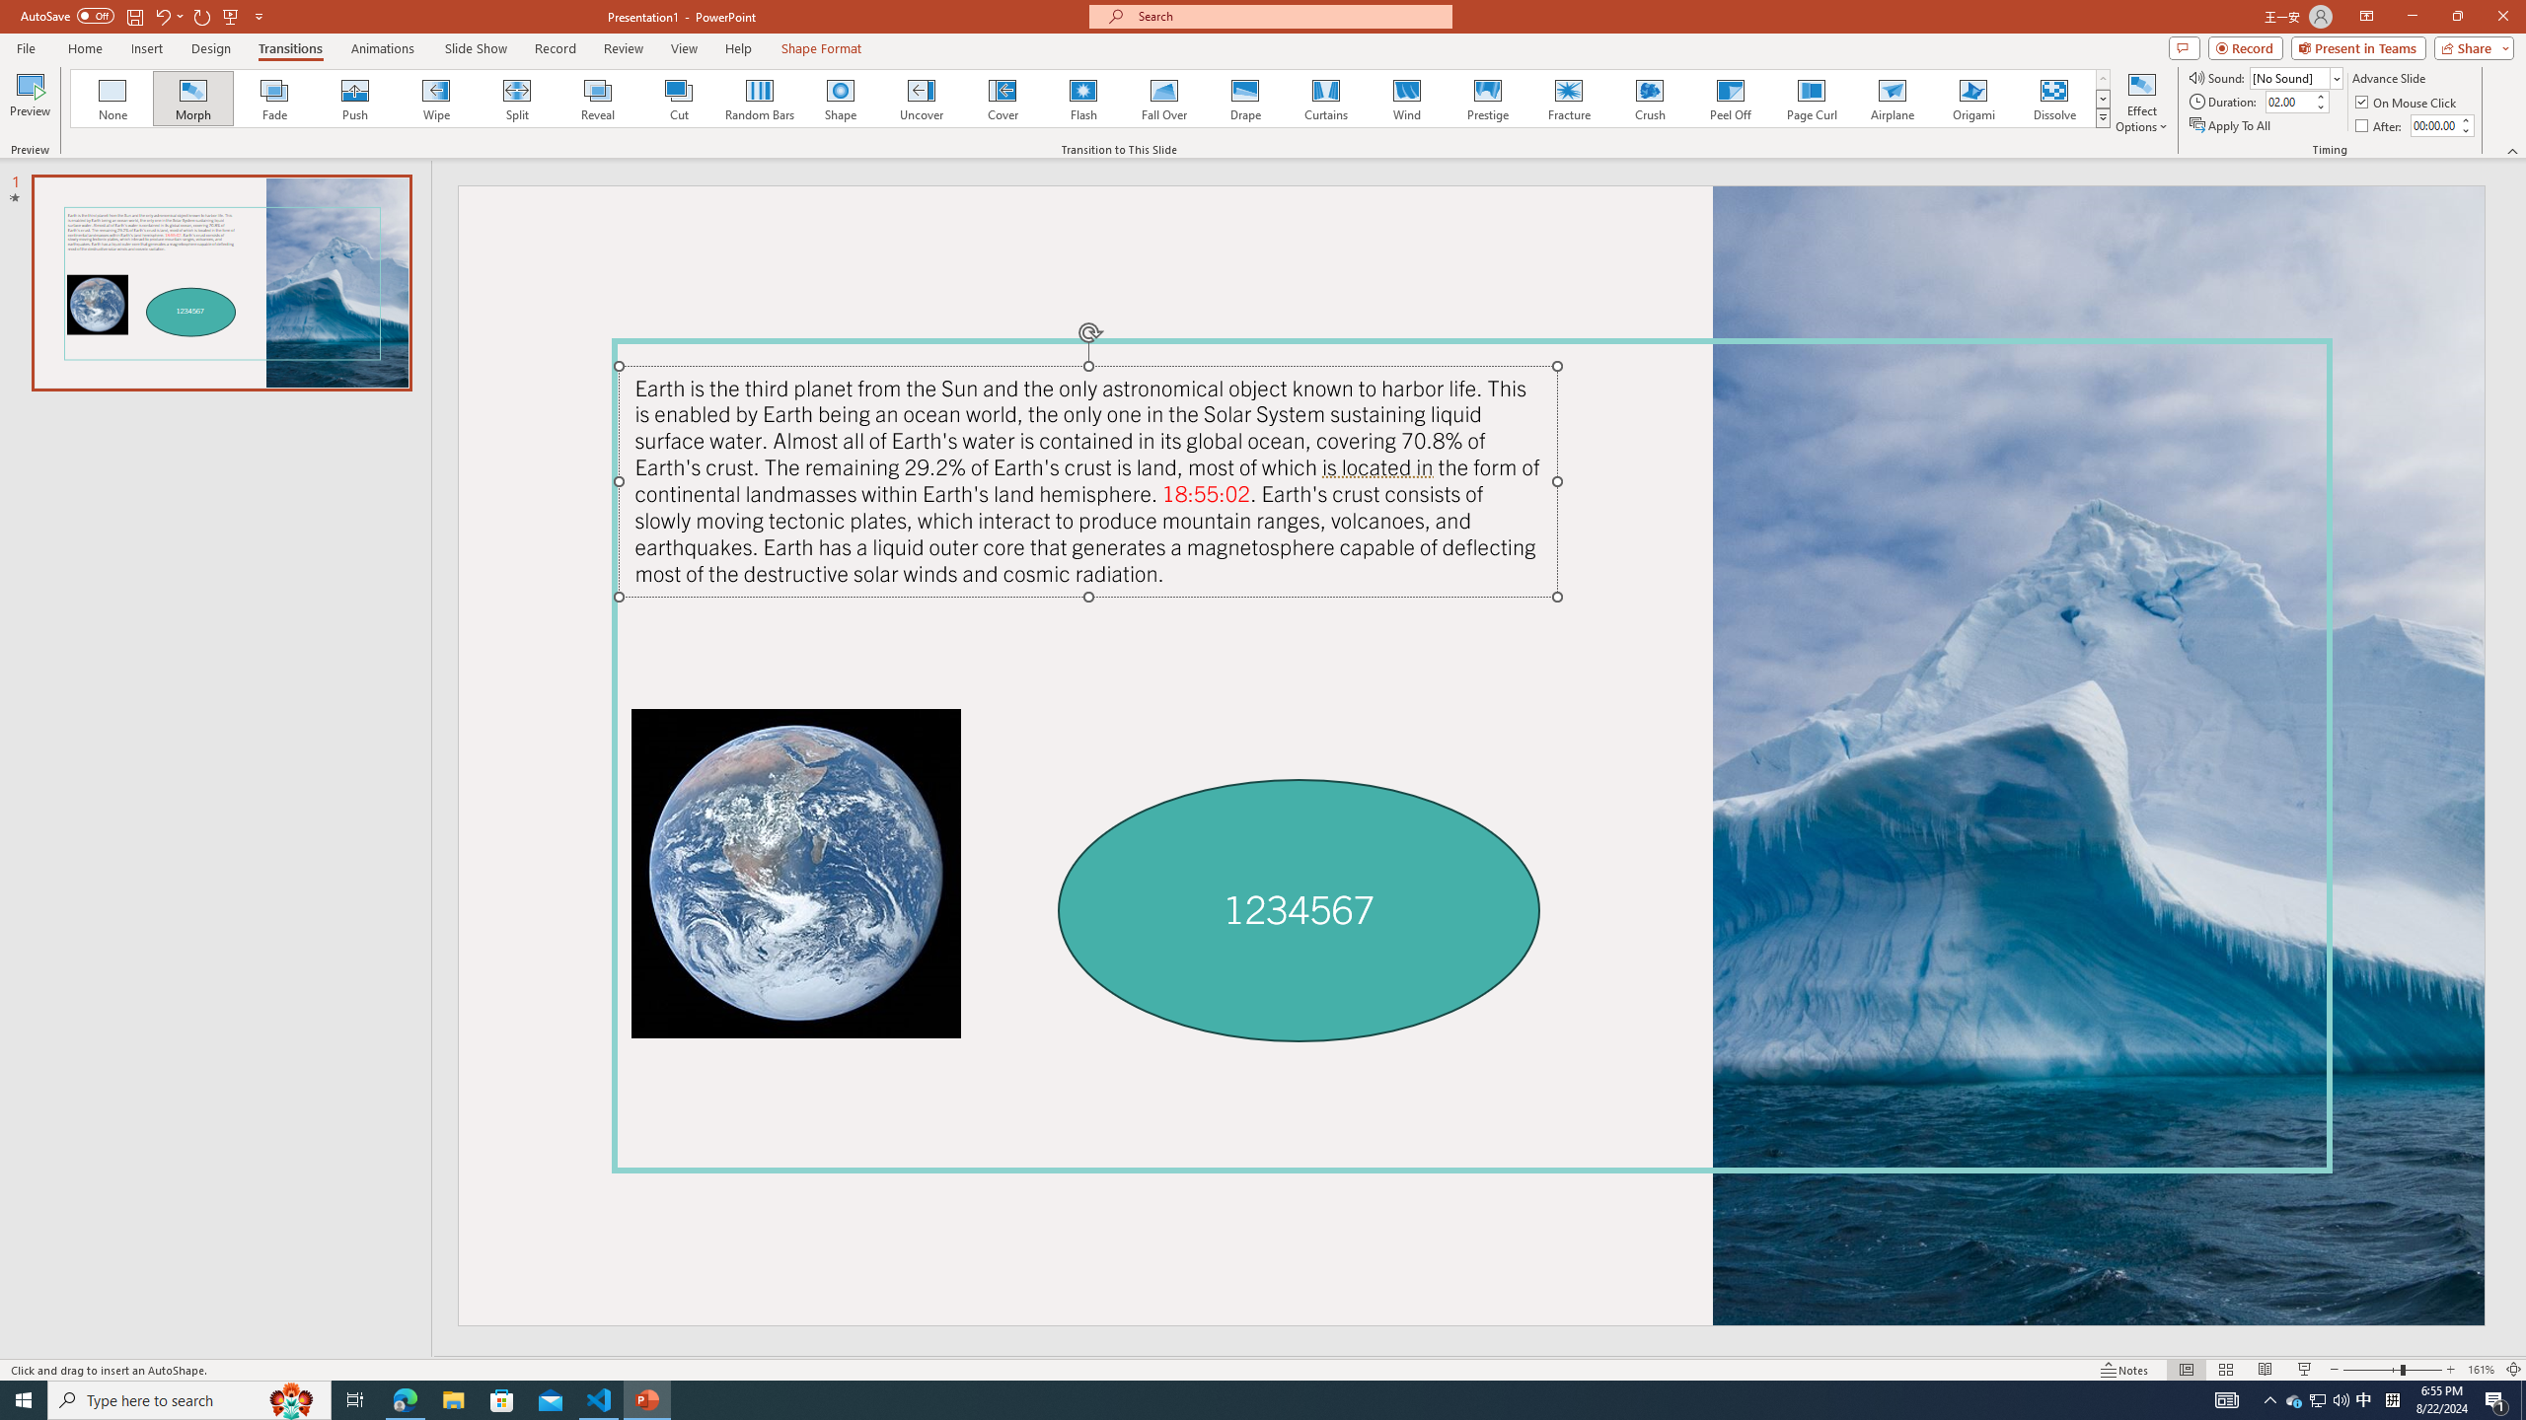 This screenshot has width=2526, height=1420. I want to click on Crush, so click(1649, 99).